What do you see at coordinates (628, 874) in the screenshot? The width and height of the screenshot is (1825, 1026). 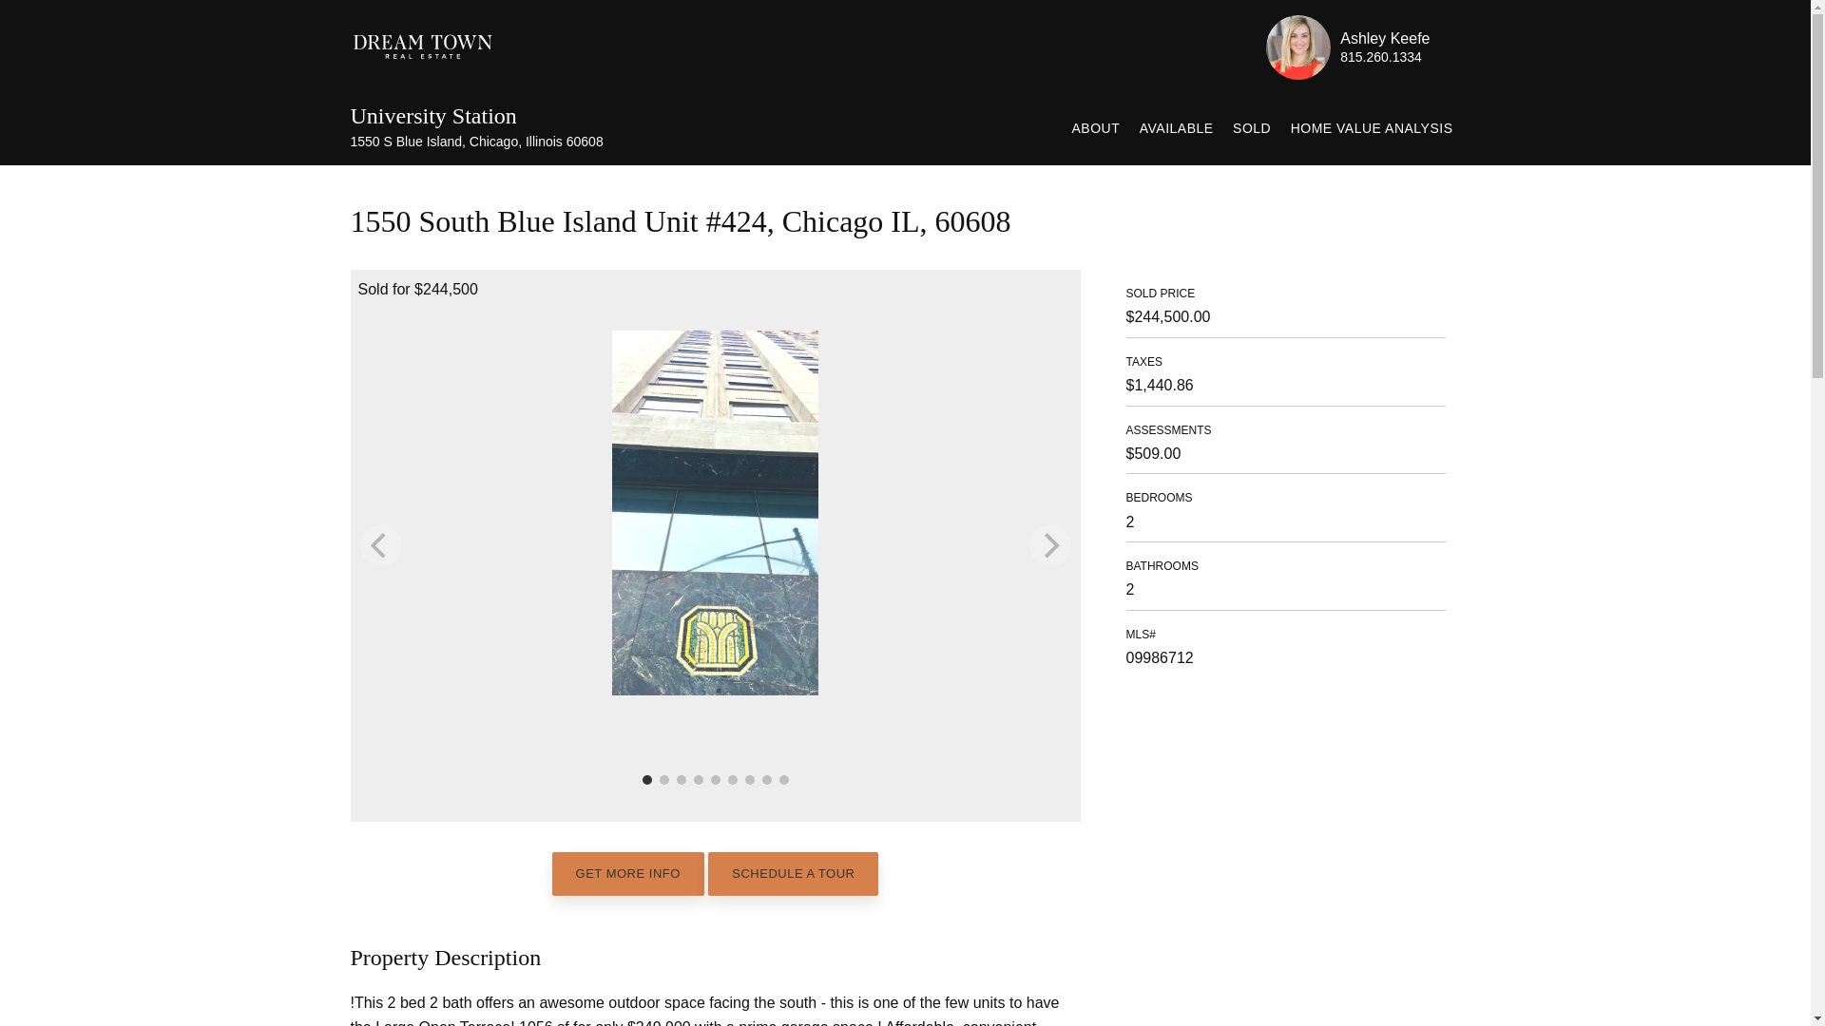 I see `GET MORE INFO` at bounding box center [628, 874].